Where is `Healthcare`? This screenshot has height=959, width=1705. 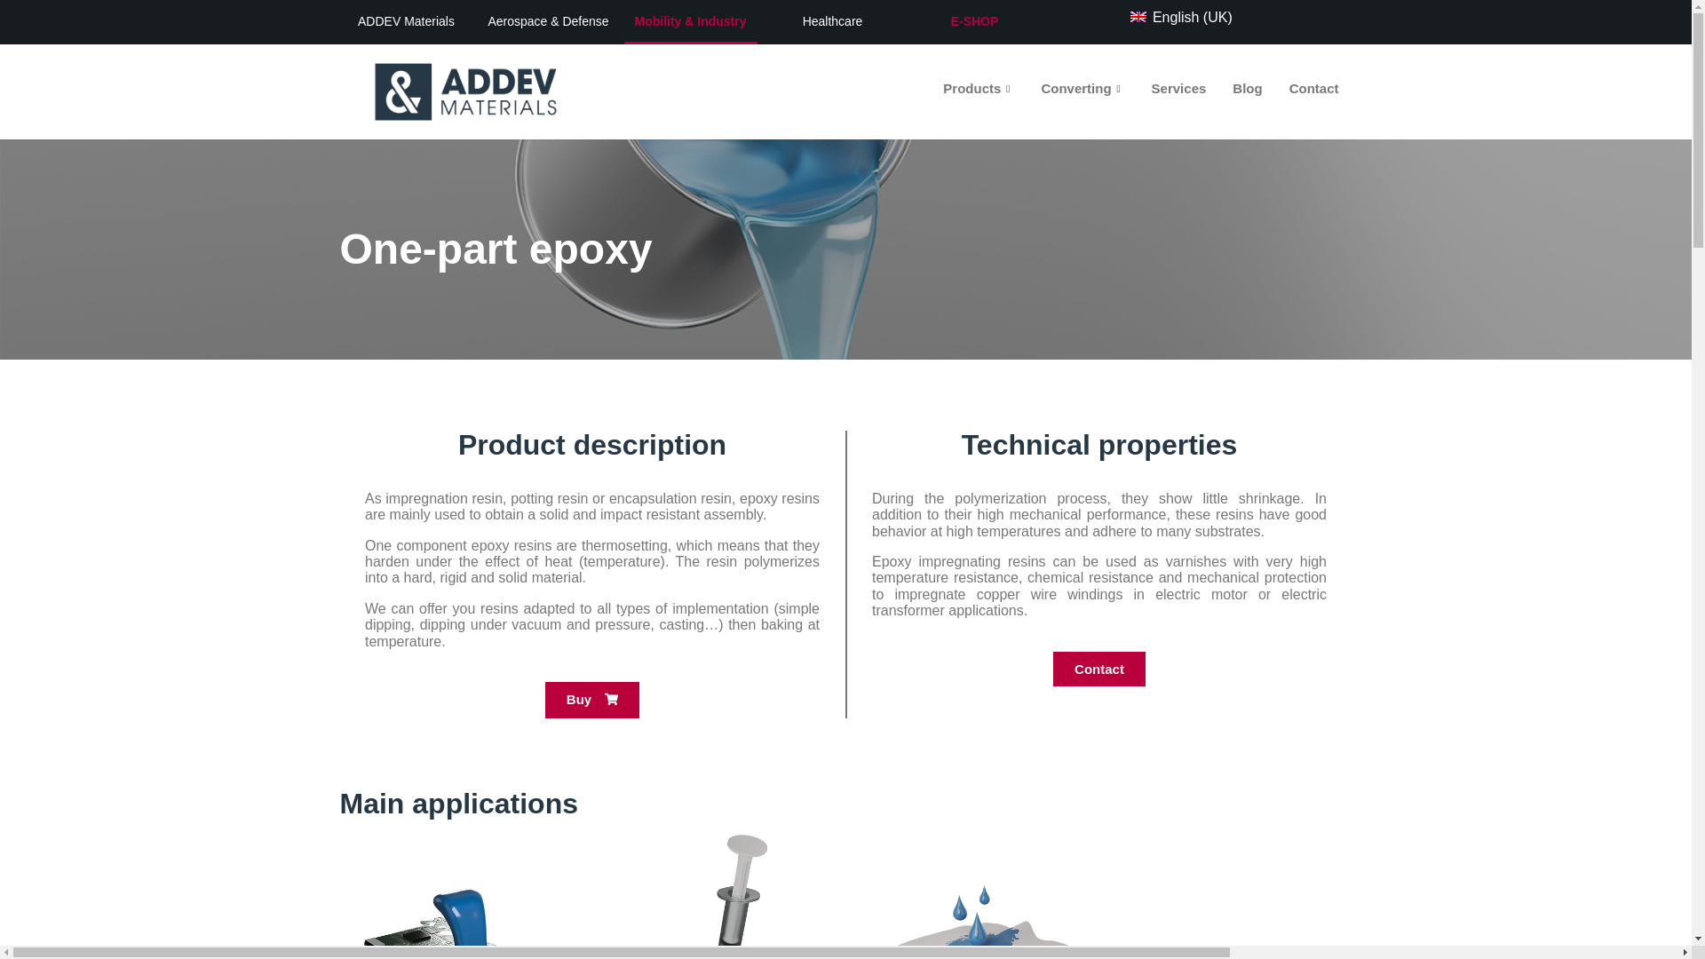 Healthcare is located at coordinates (833, 21).